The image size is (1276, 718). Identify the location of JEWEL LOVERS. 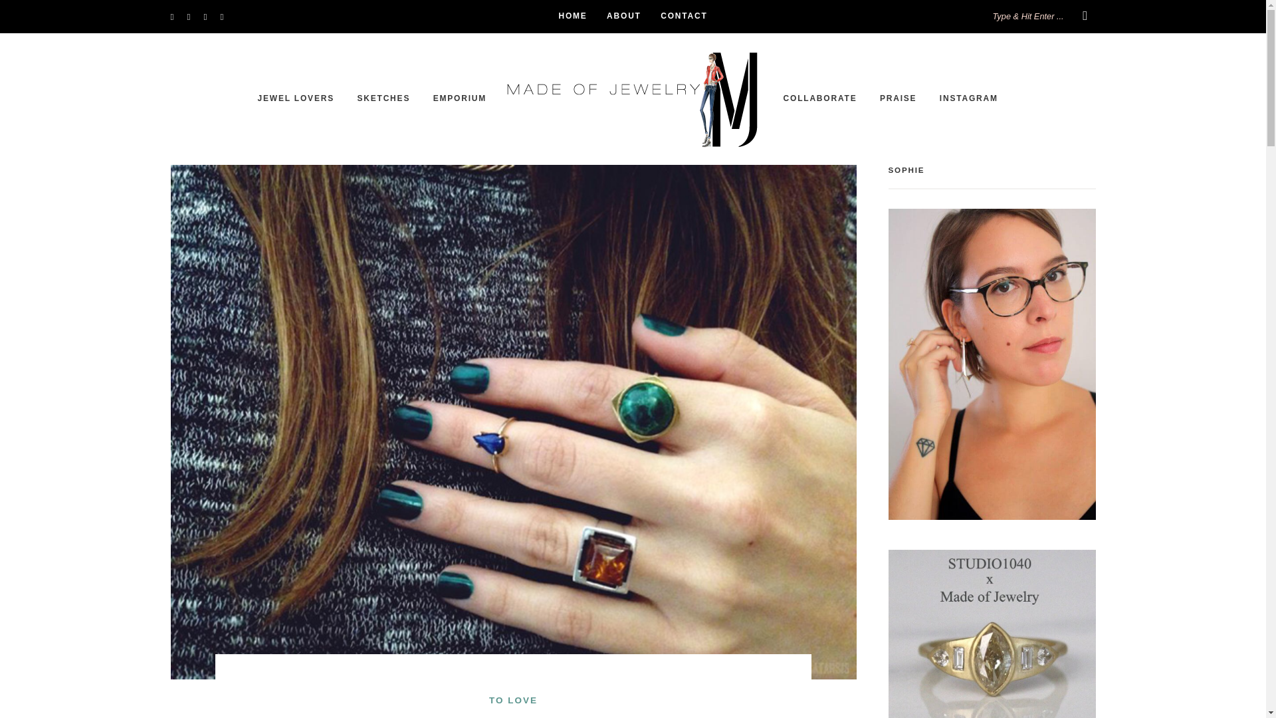
(296, 98).